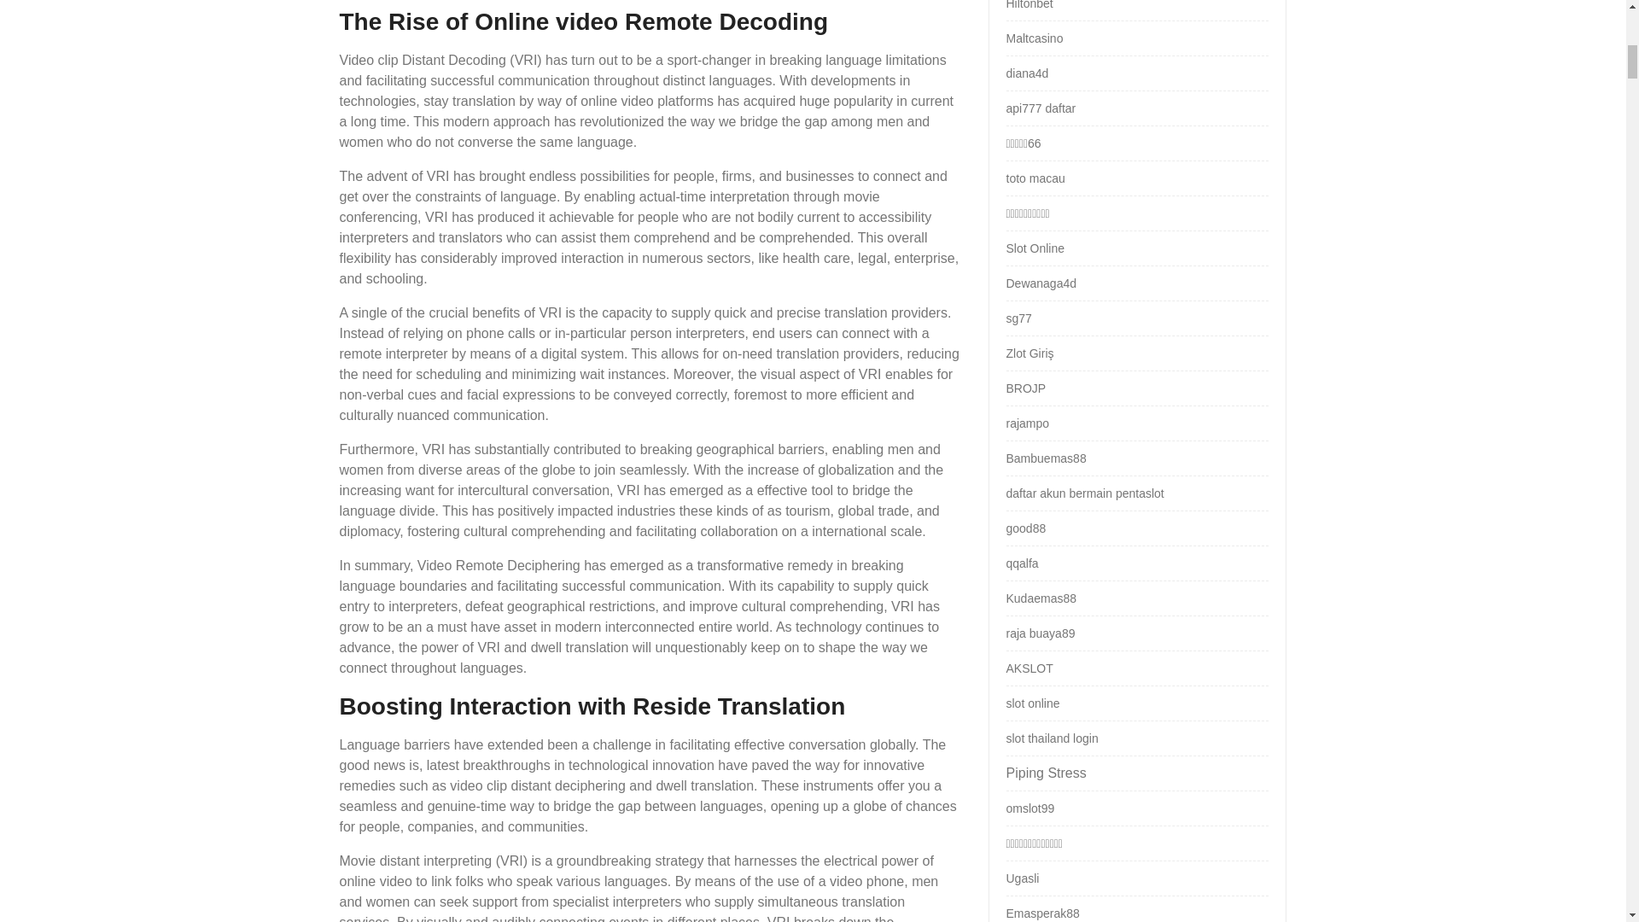 The width and height of the screenshot is (1639, 922). I want to click on Bambuemas88, so click(1045, 458).